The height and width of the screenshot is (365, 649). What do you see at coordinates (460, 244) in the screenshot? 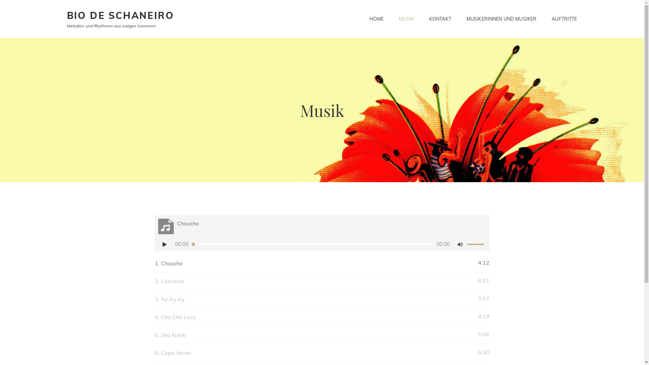
I see `Stumm` at bounding box center [460, 244].